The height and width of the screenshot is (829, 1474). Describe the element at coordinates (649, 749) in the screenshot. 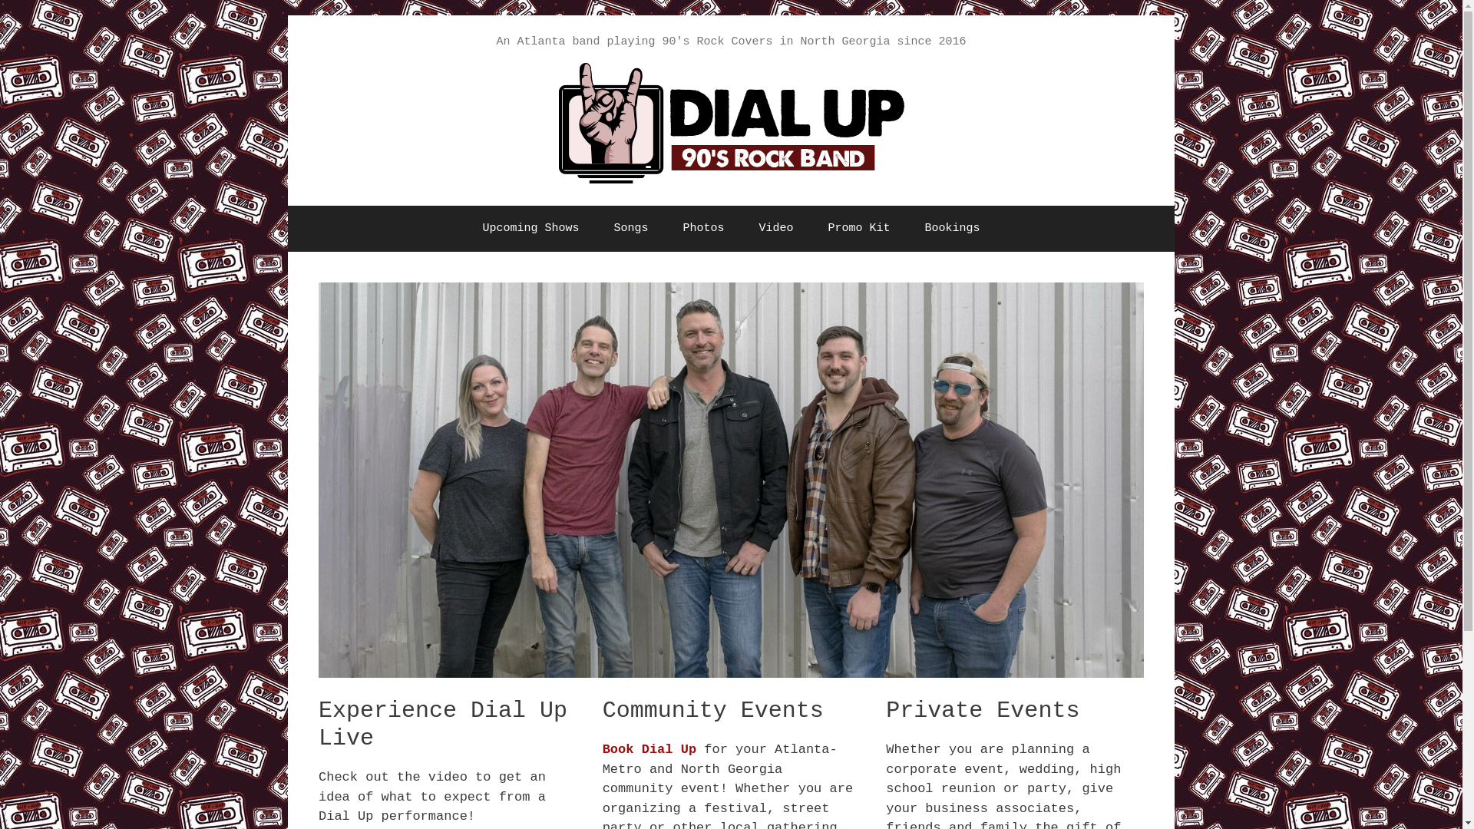

I see `Book Dial Up` at that location.